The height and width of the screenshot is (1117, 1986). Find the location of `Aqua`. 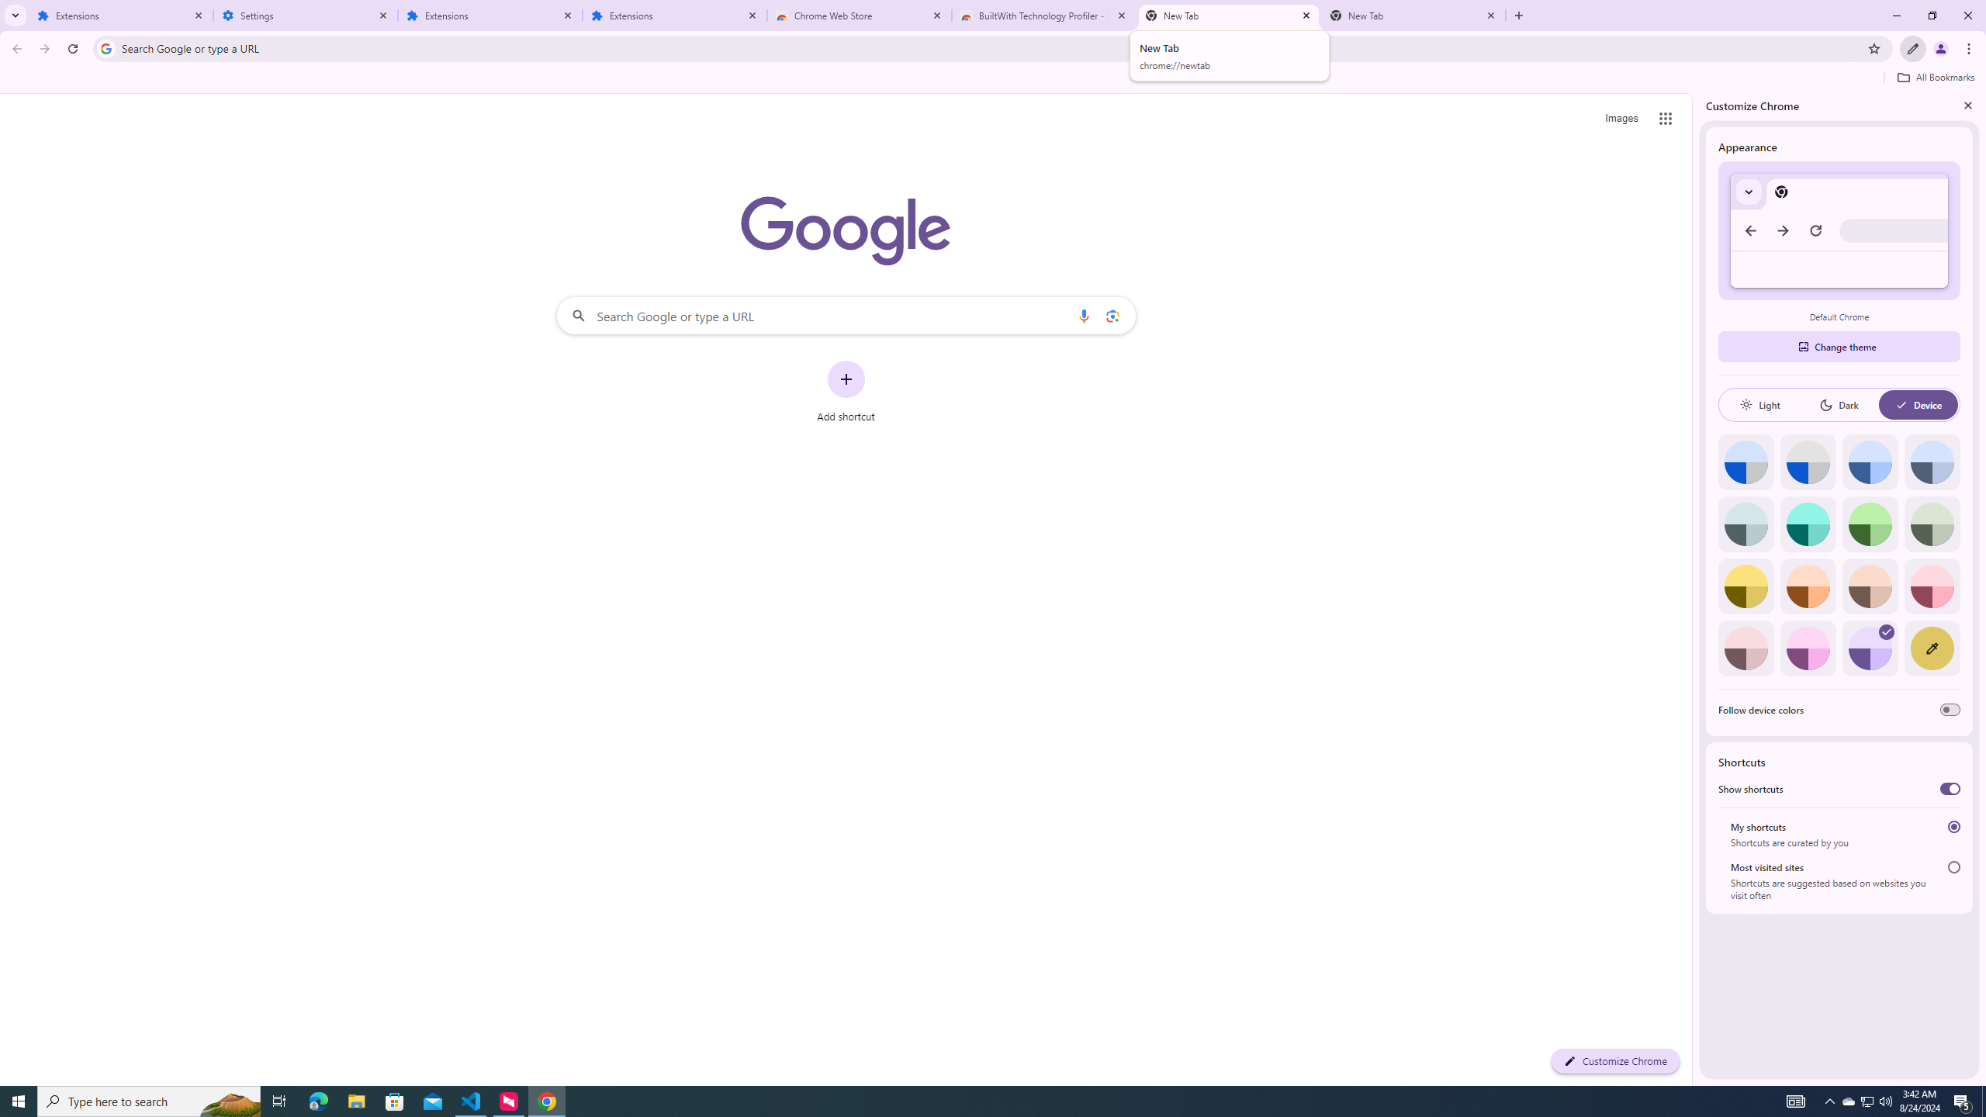

Aqua is located at coordinates (1808, 524).